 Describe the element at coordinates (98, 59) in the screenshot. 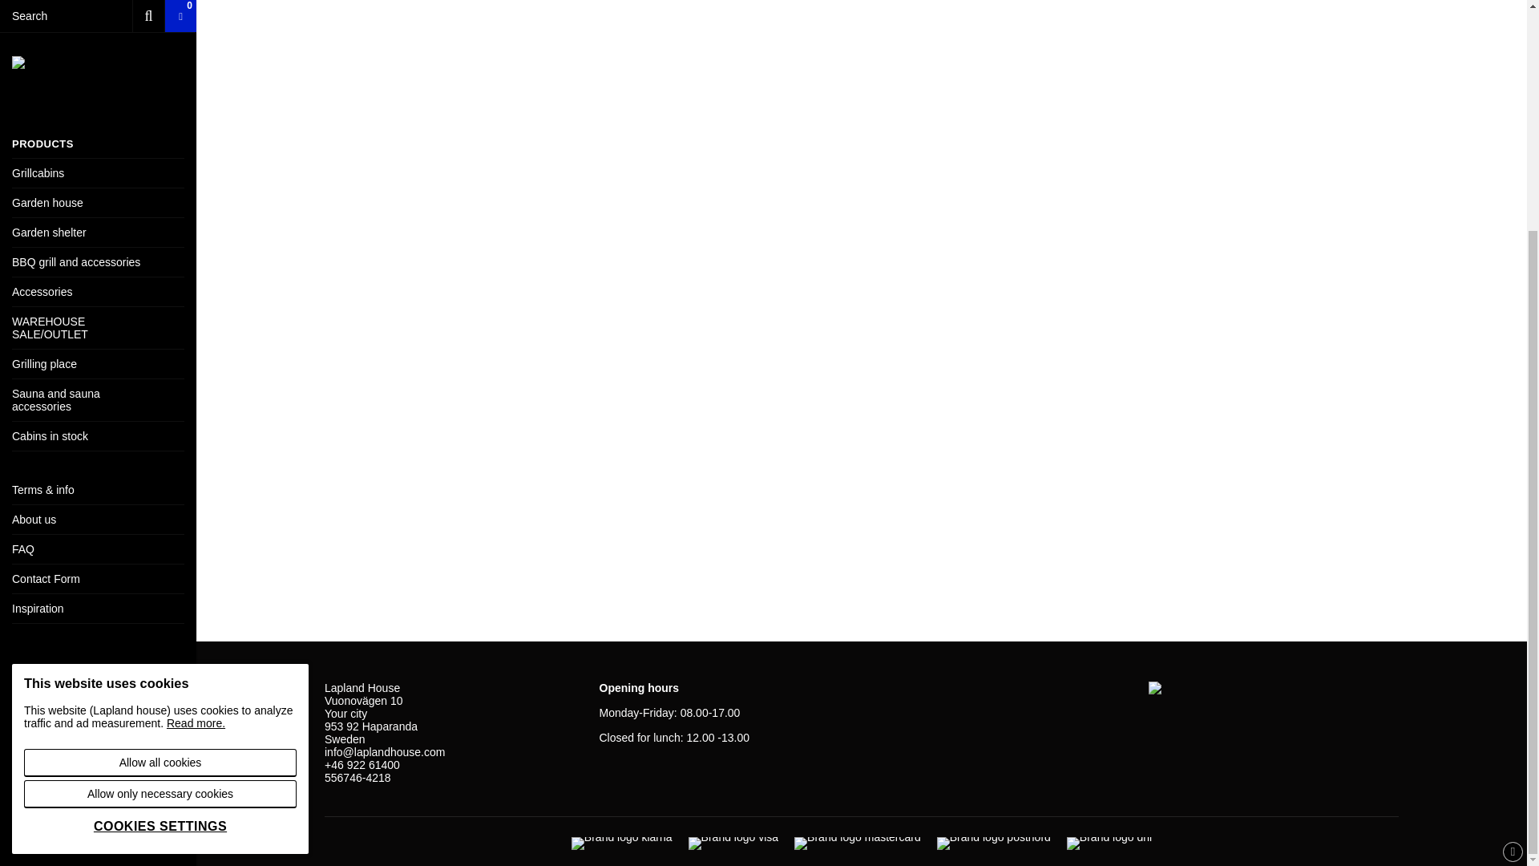

I see `Grilling place` at that location.